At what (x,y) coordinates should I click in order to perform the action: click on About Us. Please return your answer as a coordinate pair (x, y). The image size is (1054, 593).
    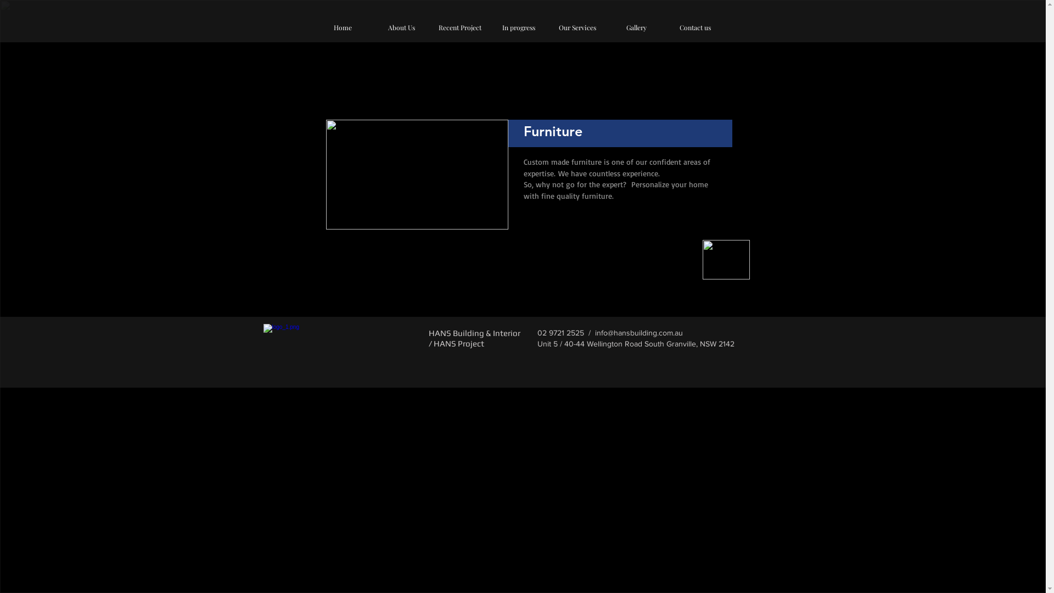
    Looking at the image, I should click on (402, 27).